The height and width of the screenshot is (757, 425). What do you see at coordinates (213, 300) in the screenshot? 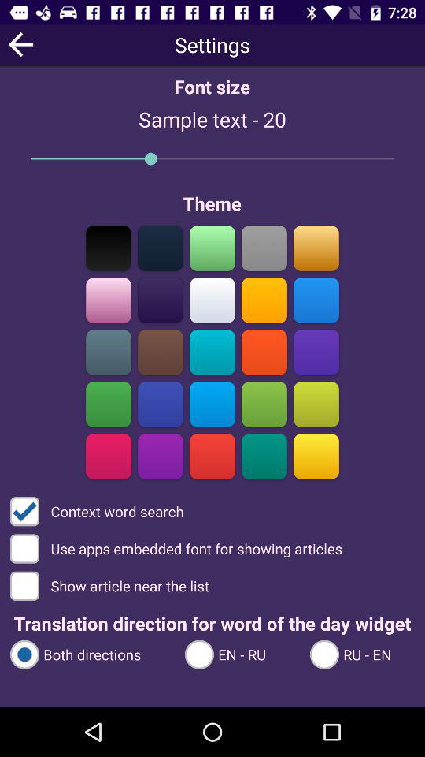
I see `select the color of theme select the theme color` at bounding box center [213, 300].